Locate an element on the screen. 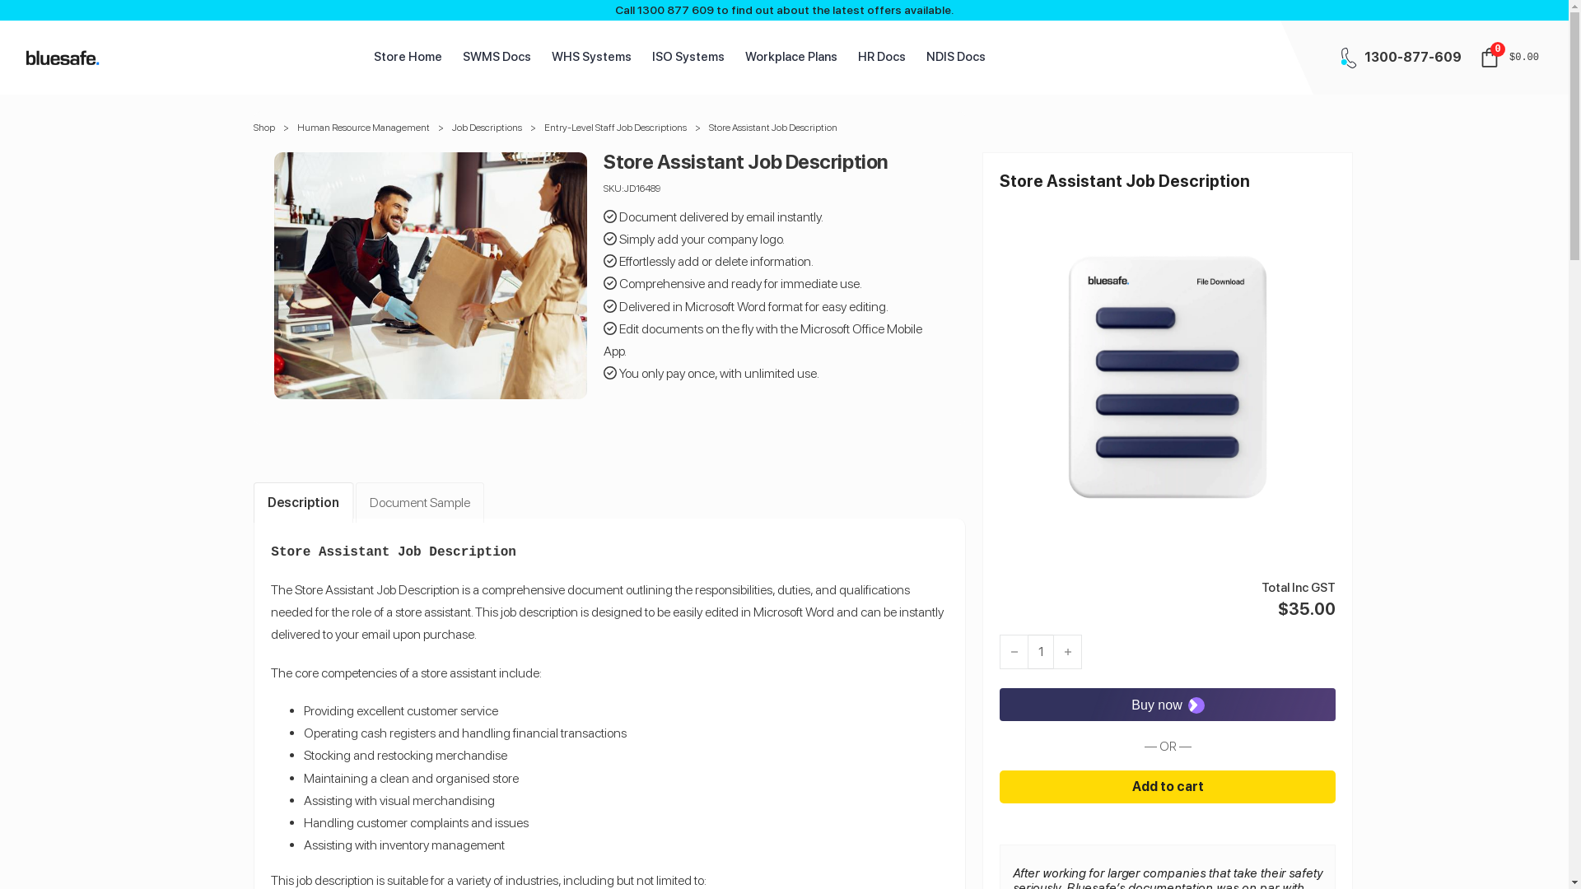 This screenshot has height=889, width=1581. Shop is located at coordinates (264, 128).